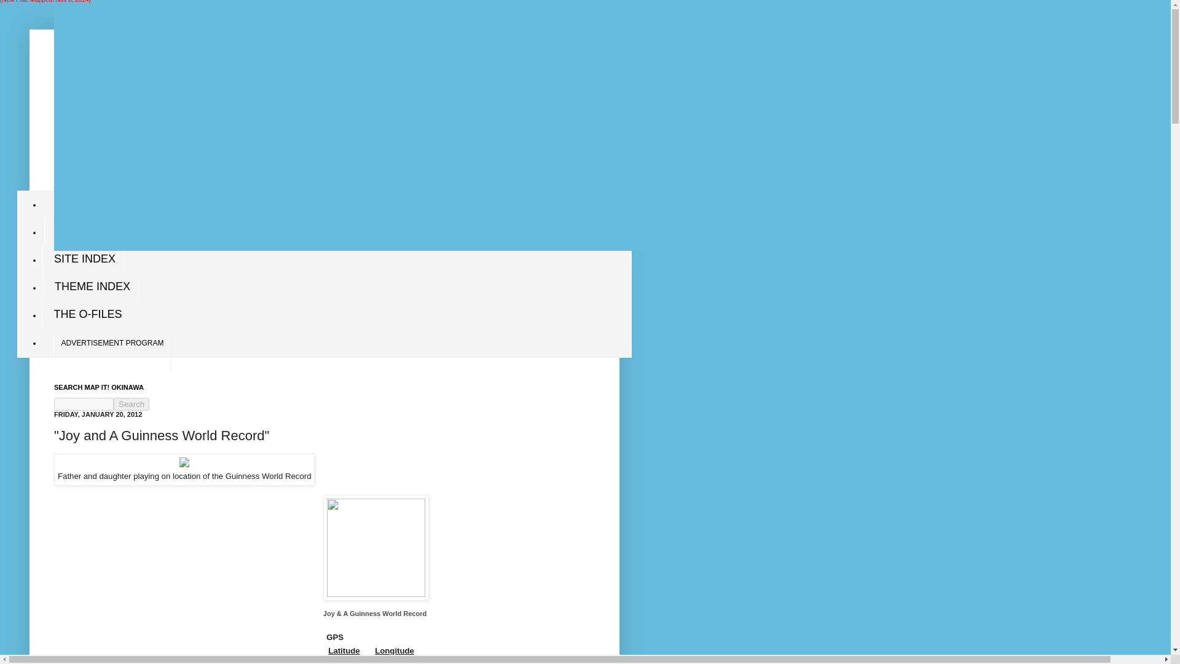 This screenshot has width=1180, height=664. I want to click on WELCOME, so click(85, 232).